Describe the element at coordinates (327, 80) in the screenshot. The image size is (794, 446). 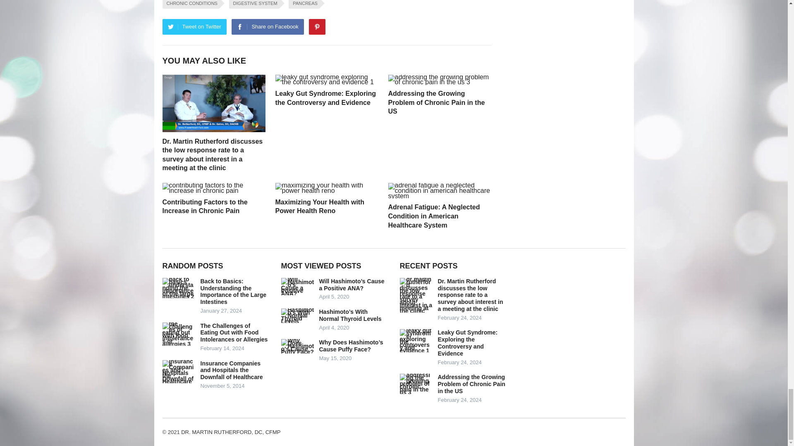
I see `Leaky Gut Syndrome: Exploring the Controversy and Evidence 4` at that location.